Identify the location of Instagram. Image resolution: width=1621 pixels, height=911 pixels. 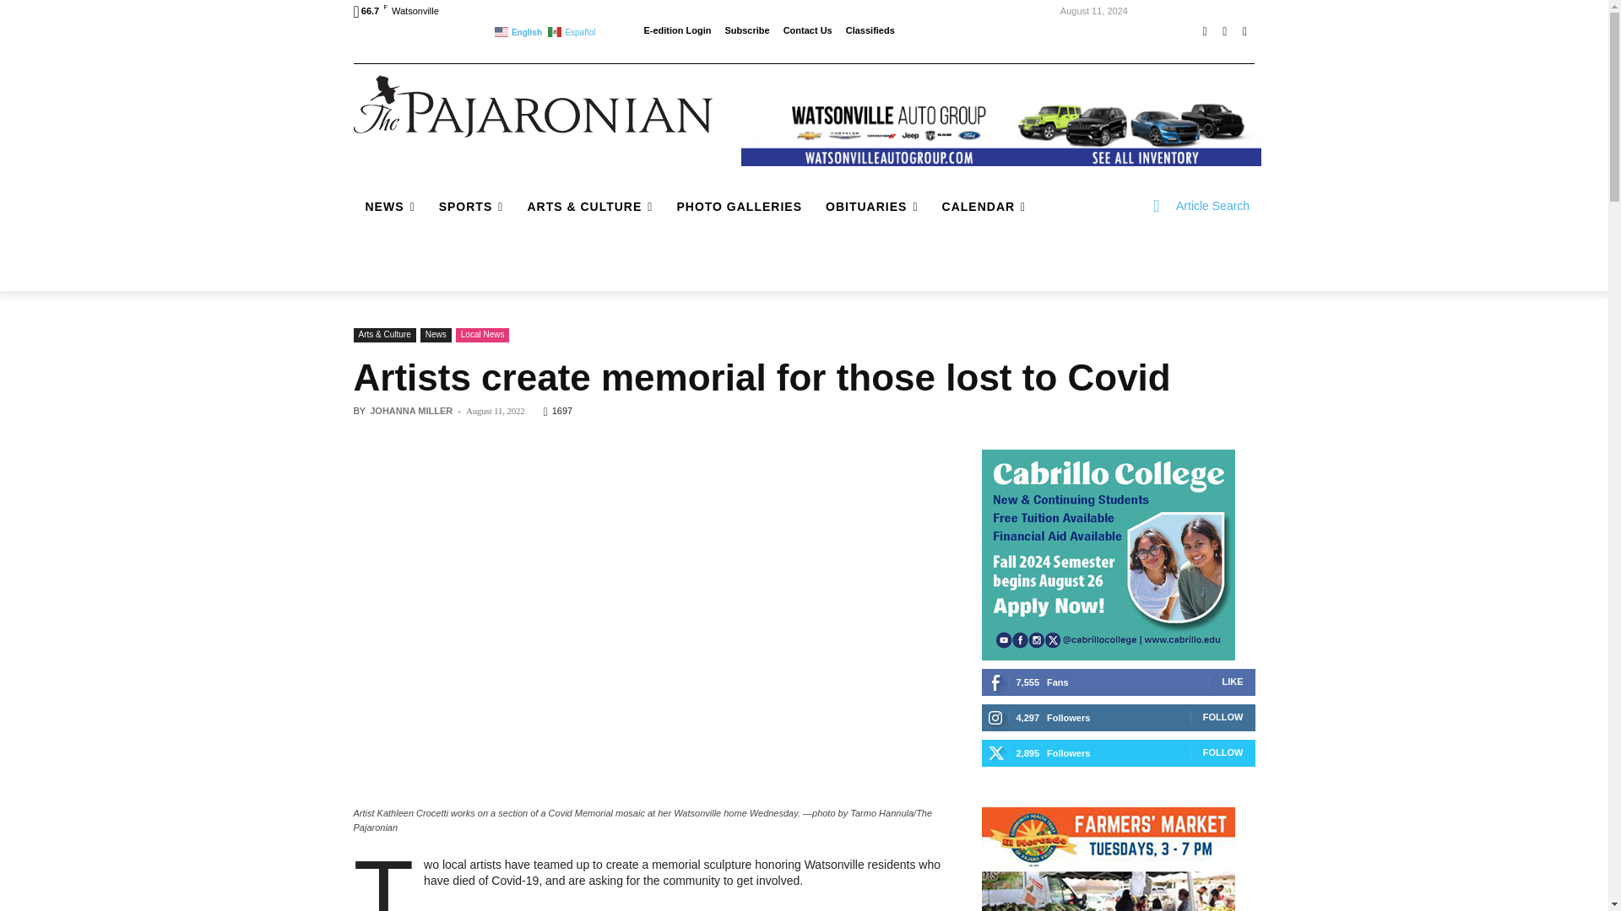
(1224, 31).